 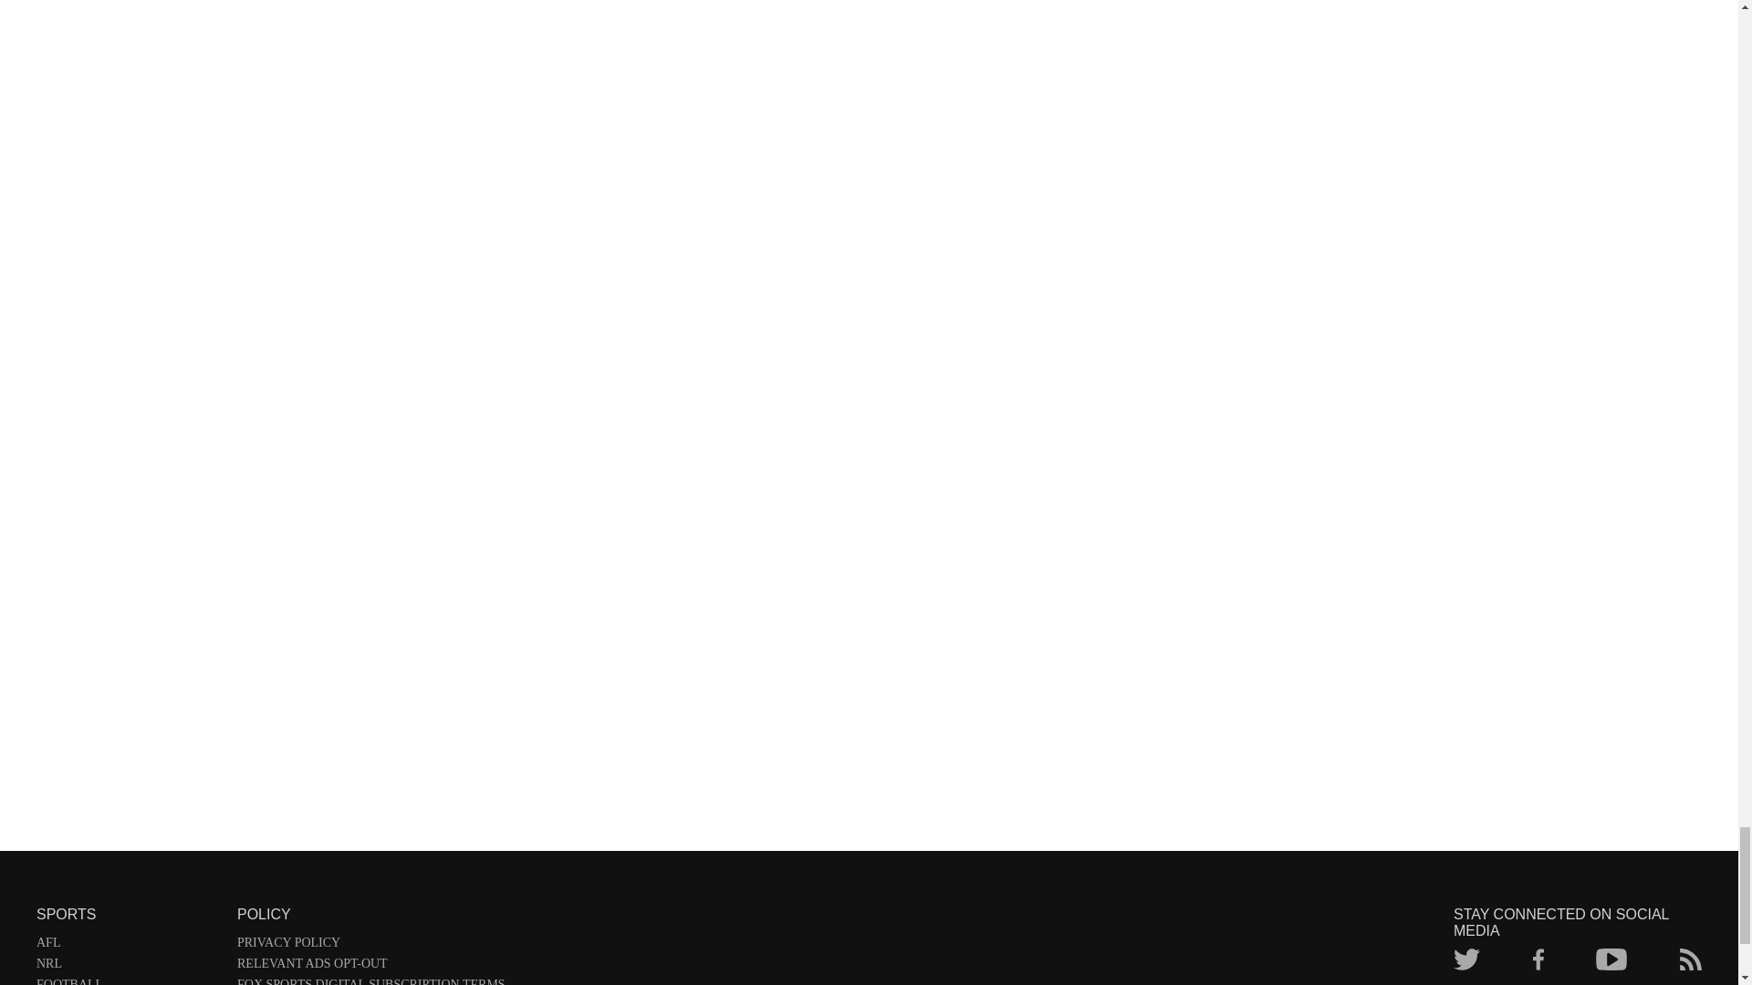 What do you see at coordinates (128, 981) in the screenshot?
I see `FOOTBALL` at bounding box center [128, 981].